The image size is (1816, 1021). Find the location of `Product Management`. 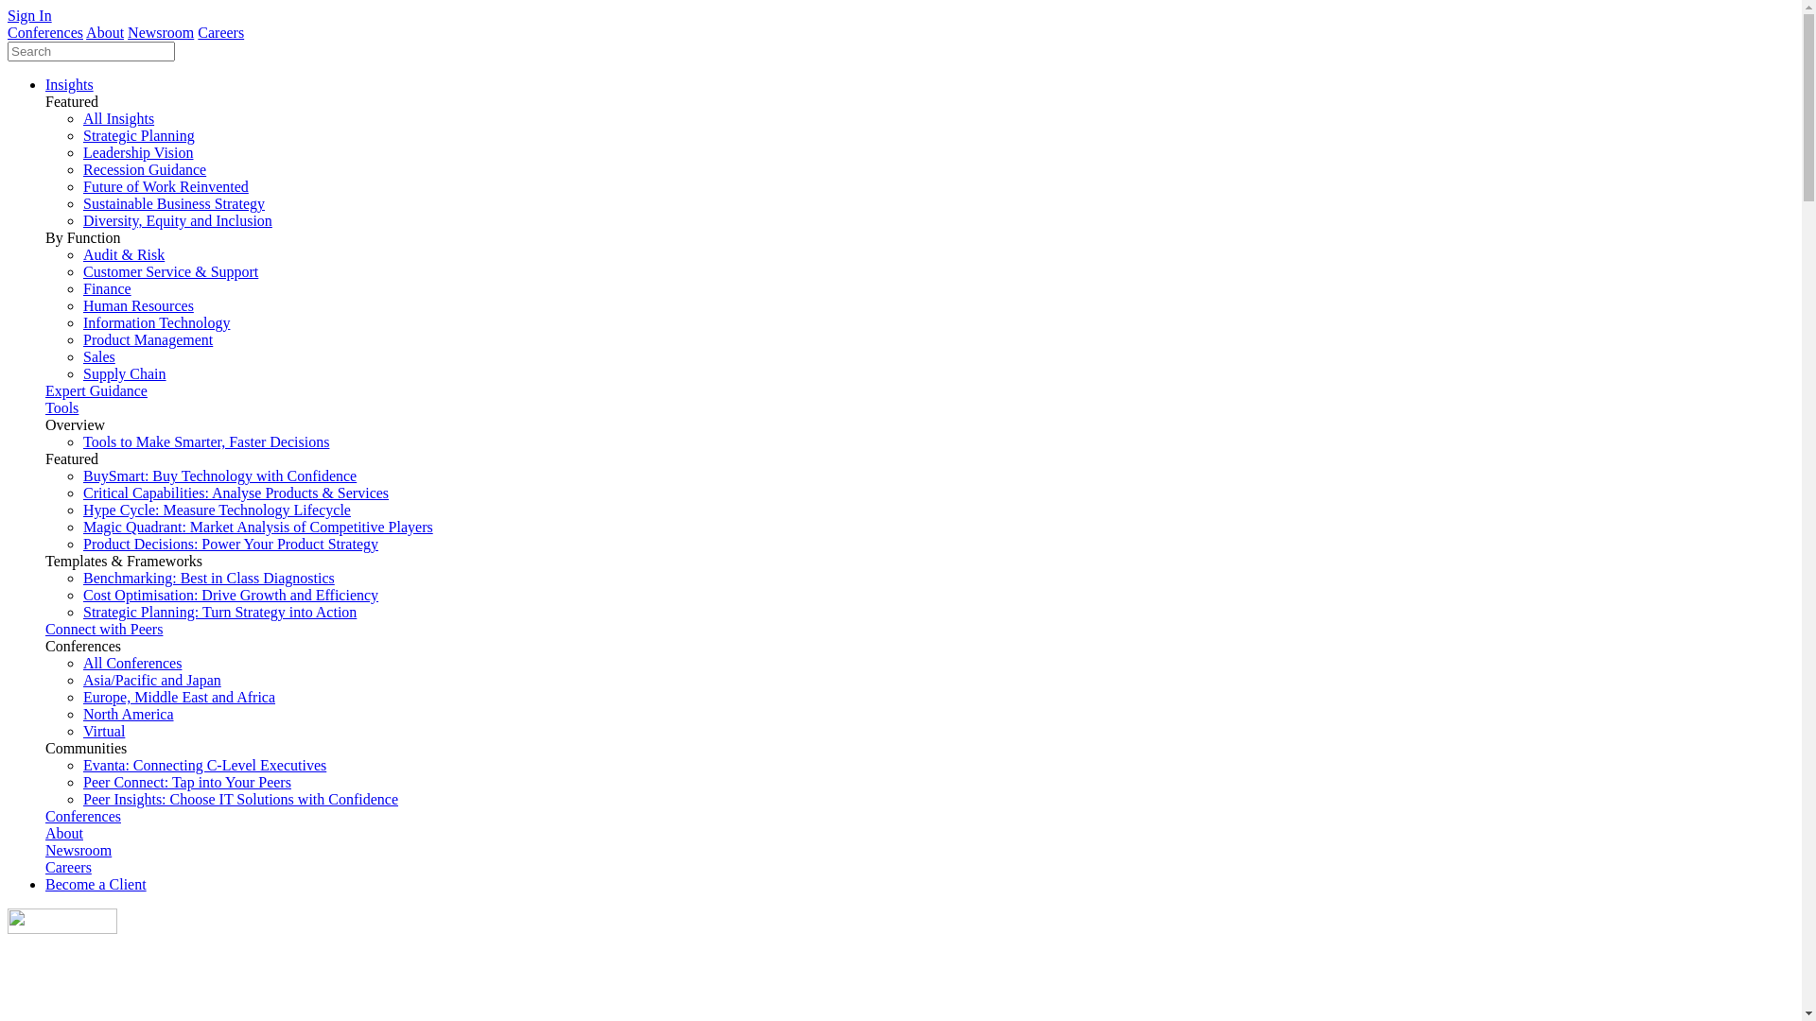

Product Management is located at coordinates (148, 340).